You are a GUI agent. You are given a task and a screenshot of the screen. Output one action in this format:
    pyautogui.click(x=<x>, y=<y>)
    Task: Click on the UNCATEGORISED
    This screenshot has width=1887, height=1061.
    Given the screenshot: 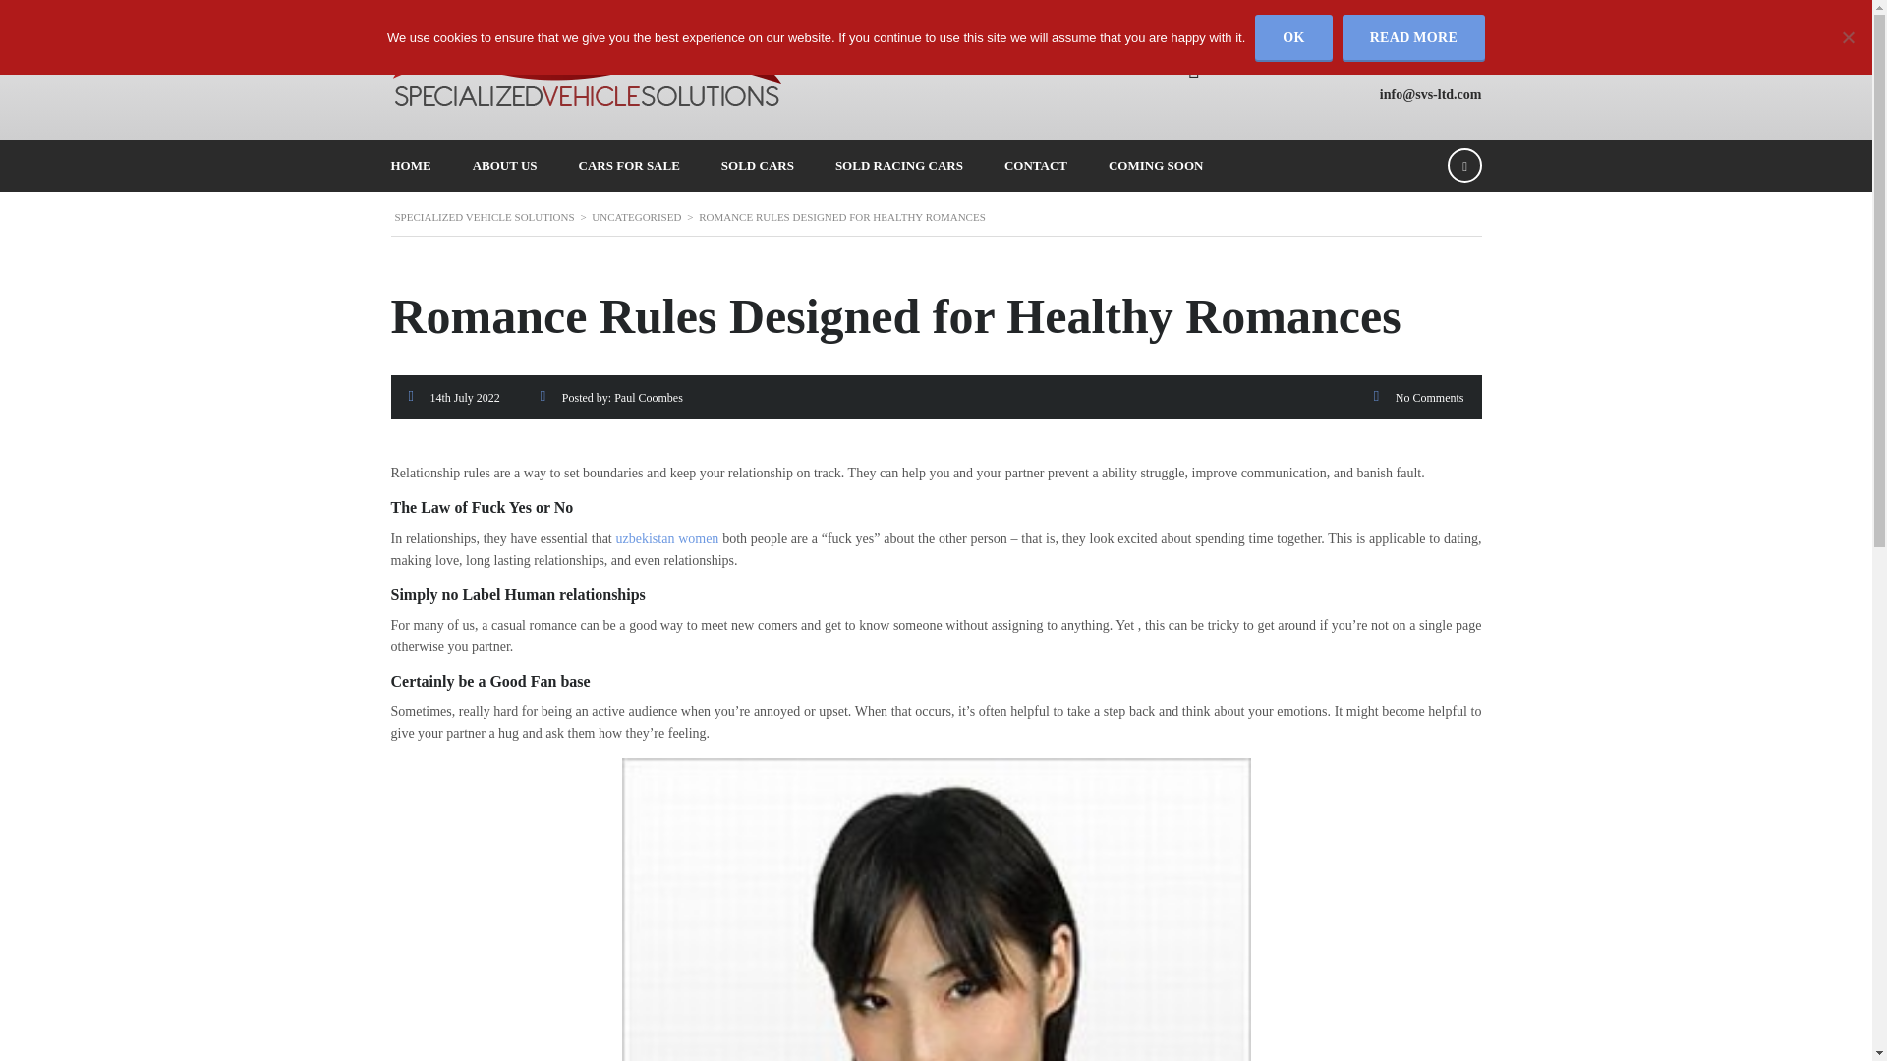 What is the action you would take?
    pyautogui.click(x=637, y=216)
    